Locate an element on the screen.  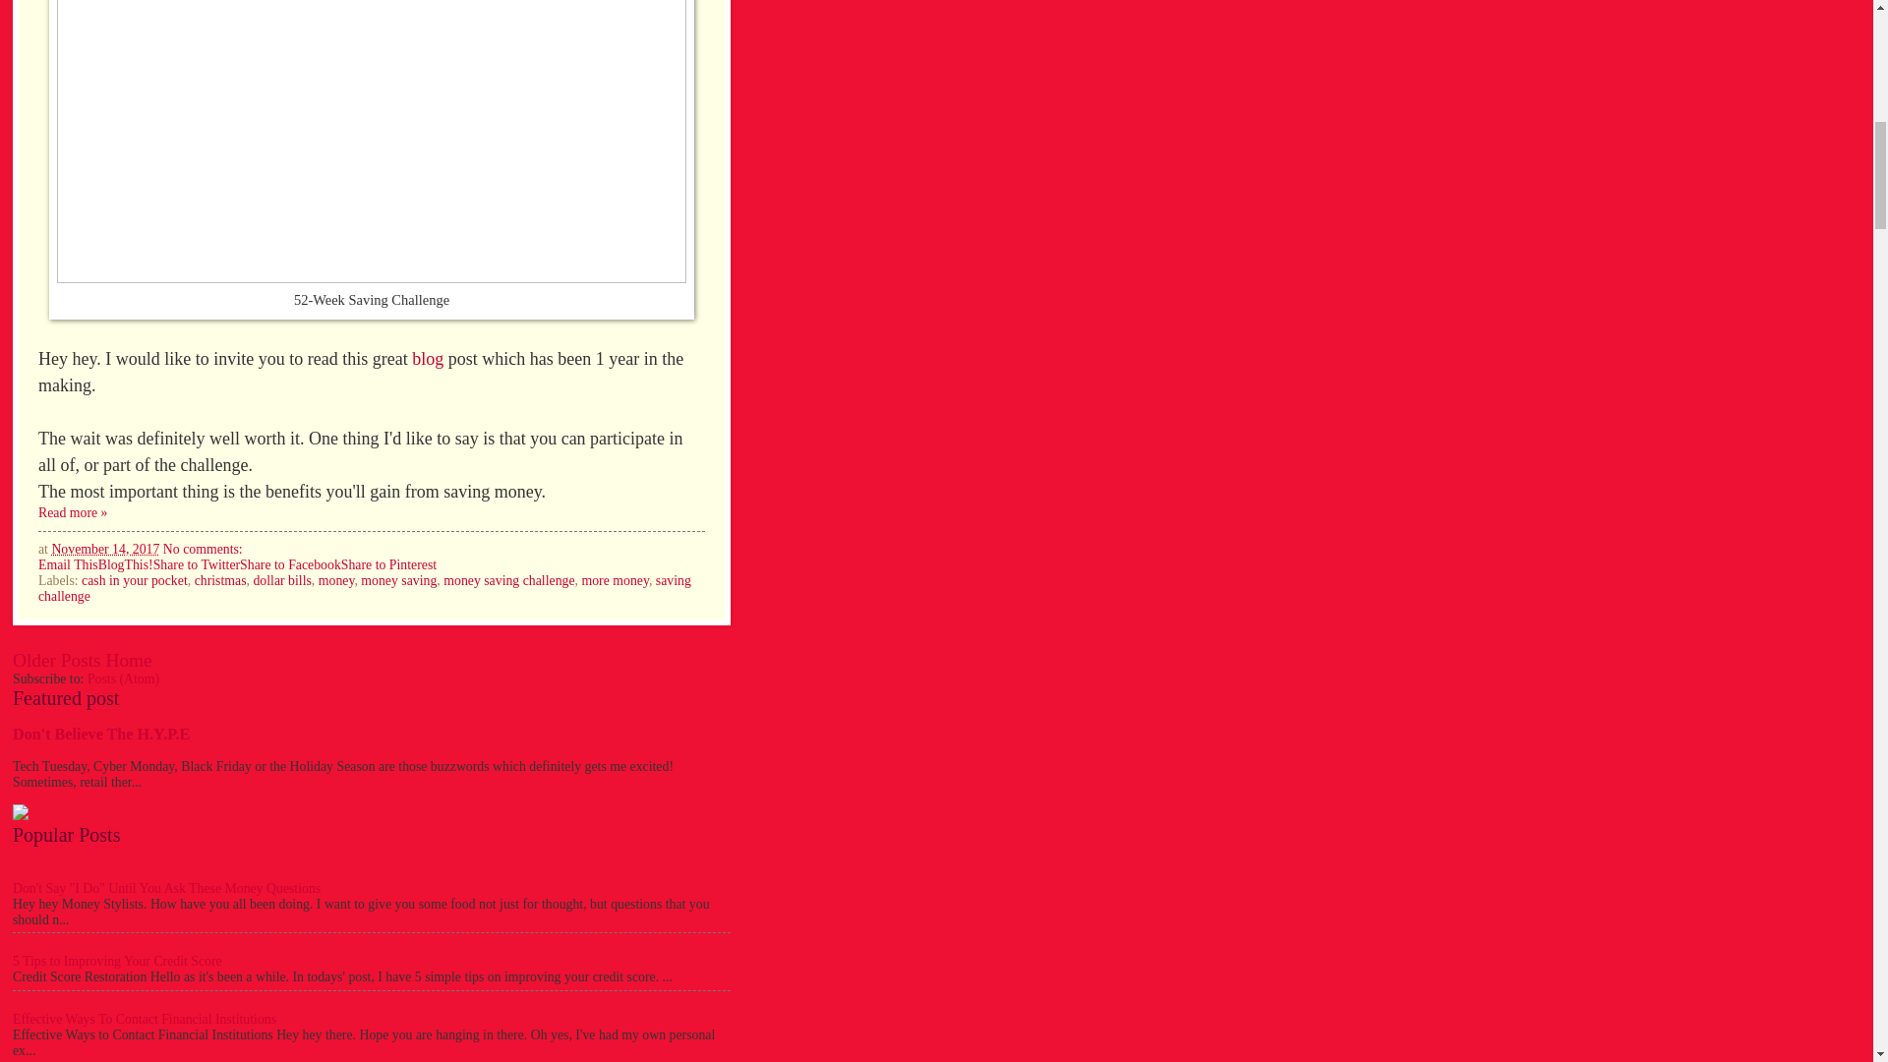
cash in your pocket is located at coordinates (134, 580).